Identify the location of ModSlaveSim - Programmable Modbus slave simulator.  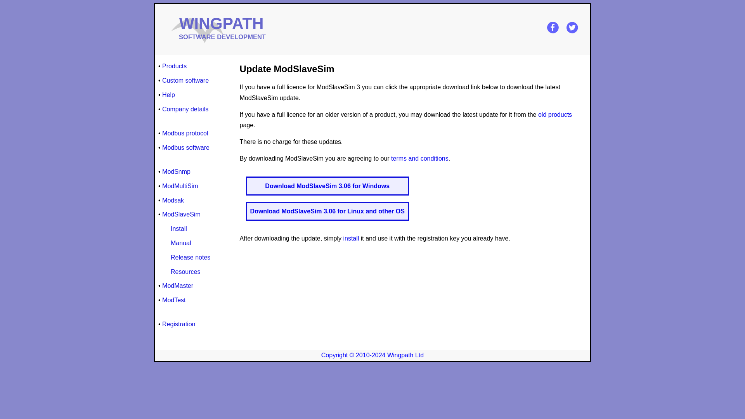
(181, 214).